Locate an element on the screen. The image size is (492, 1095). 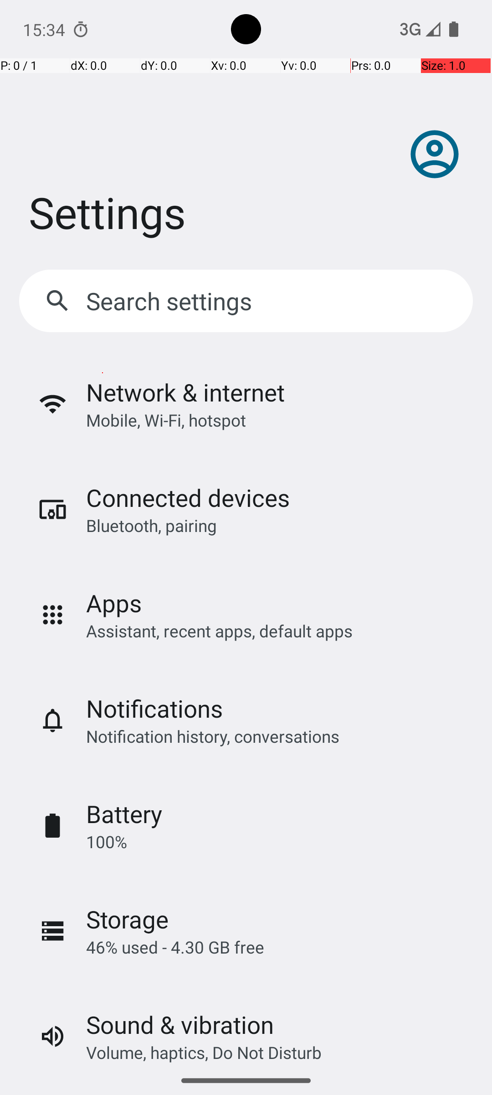
46% used - 4.30 GB free is located at coordinates (175, 947).